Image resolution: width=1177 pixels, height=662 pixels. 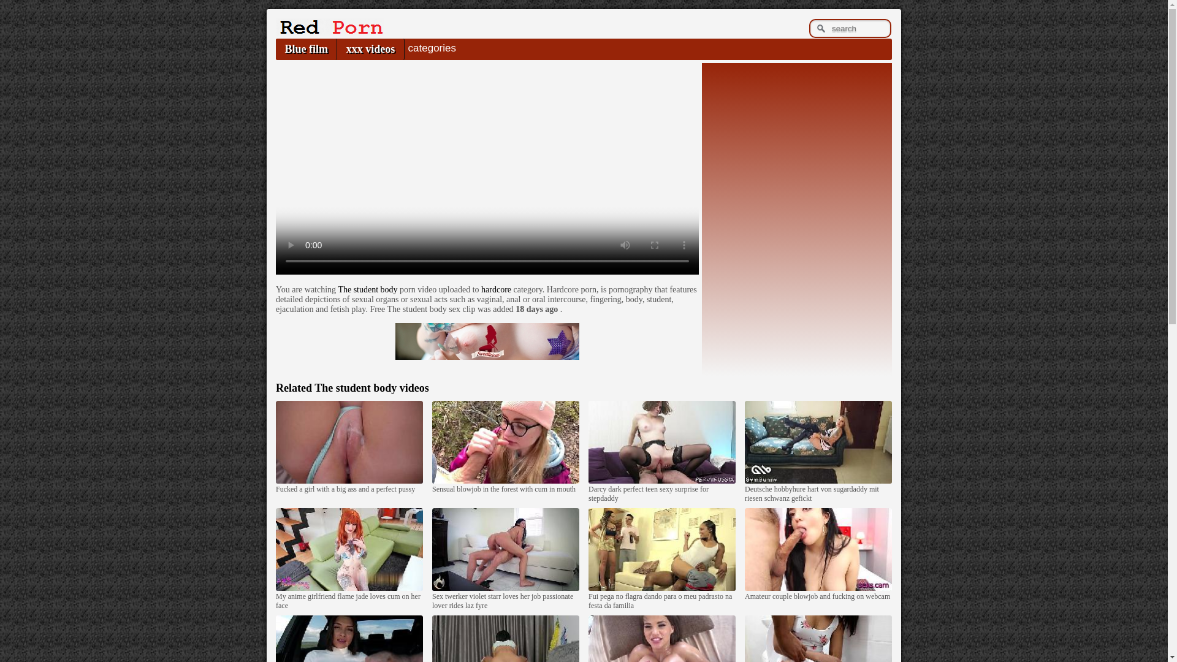 What do you see at coordinates (306, 49) in the screenshot?
I see `Blue film` at bounding box center [306, 49].